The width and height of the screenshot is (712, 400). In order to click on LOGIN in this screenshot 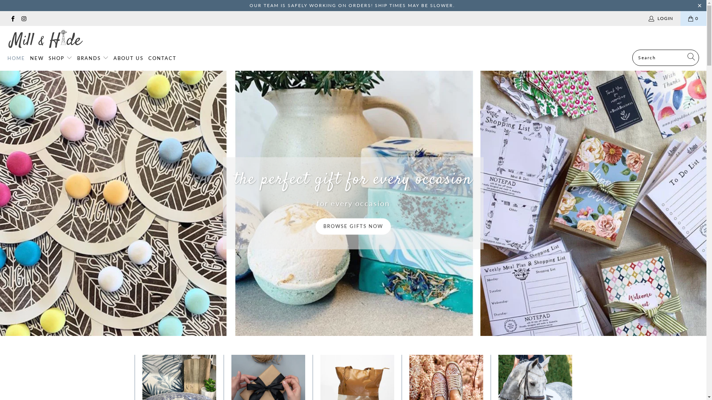, I will do `click(662, 19)`.